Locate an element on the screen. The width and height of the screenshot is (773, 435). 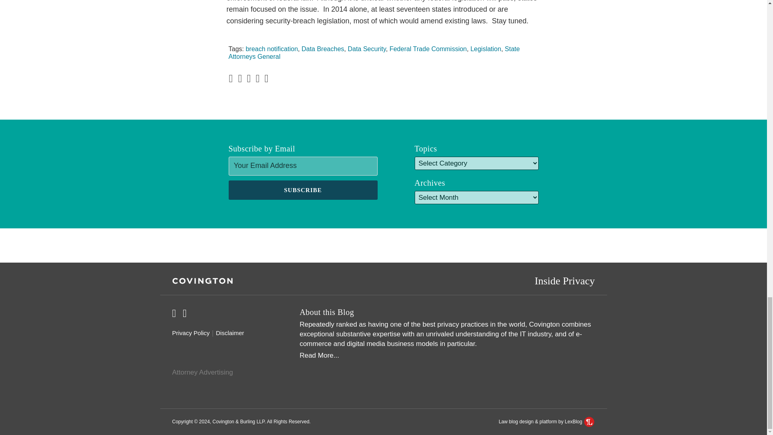
Legislation is located at coordinates (486, 49).